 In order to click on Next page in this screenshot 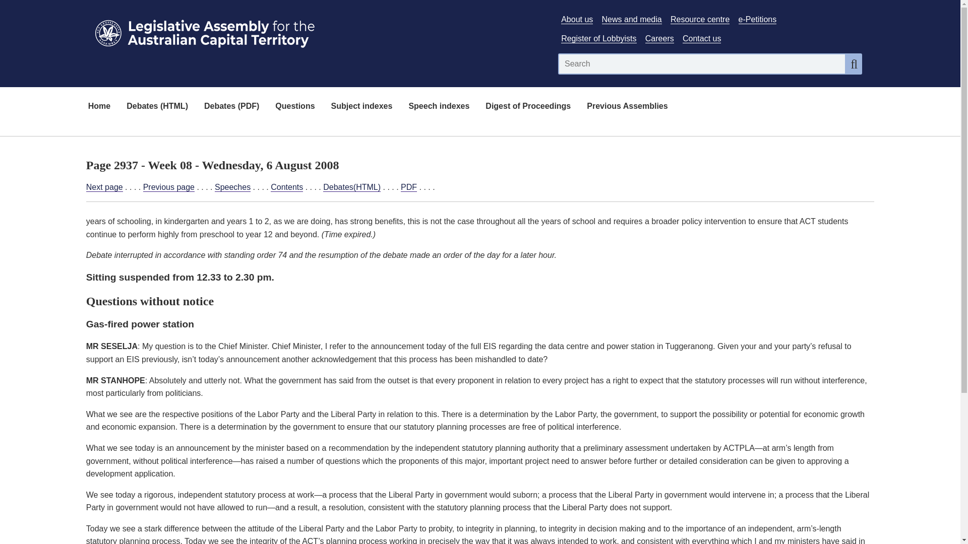, I will do `click(104, 187)`.